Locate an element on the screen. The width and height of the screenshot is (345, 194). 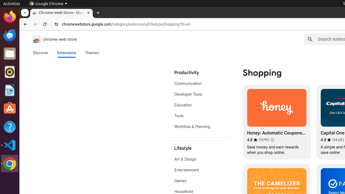
Learn more about results and reviews "Honey: Automatic Coupons & Rewards" is located at coordinates (272, 140).